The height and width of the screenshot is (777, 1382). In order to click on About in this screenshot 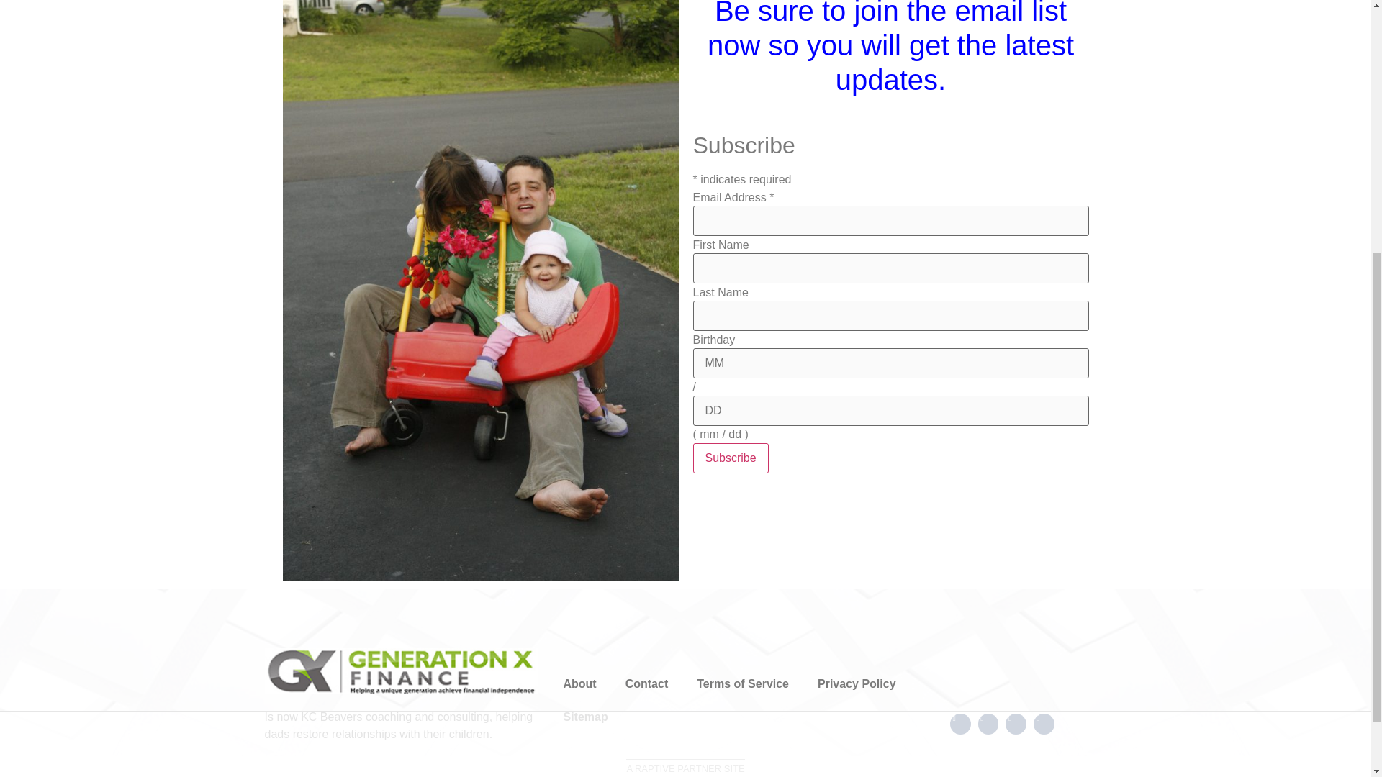, I will do `click(579, 683)`.